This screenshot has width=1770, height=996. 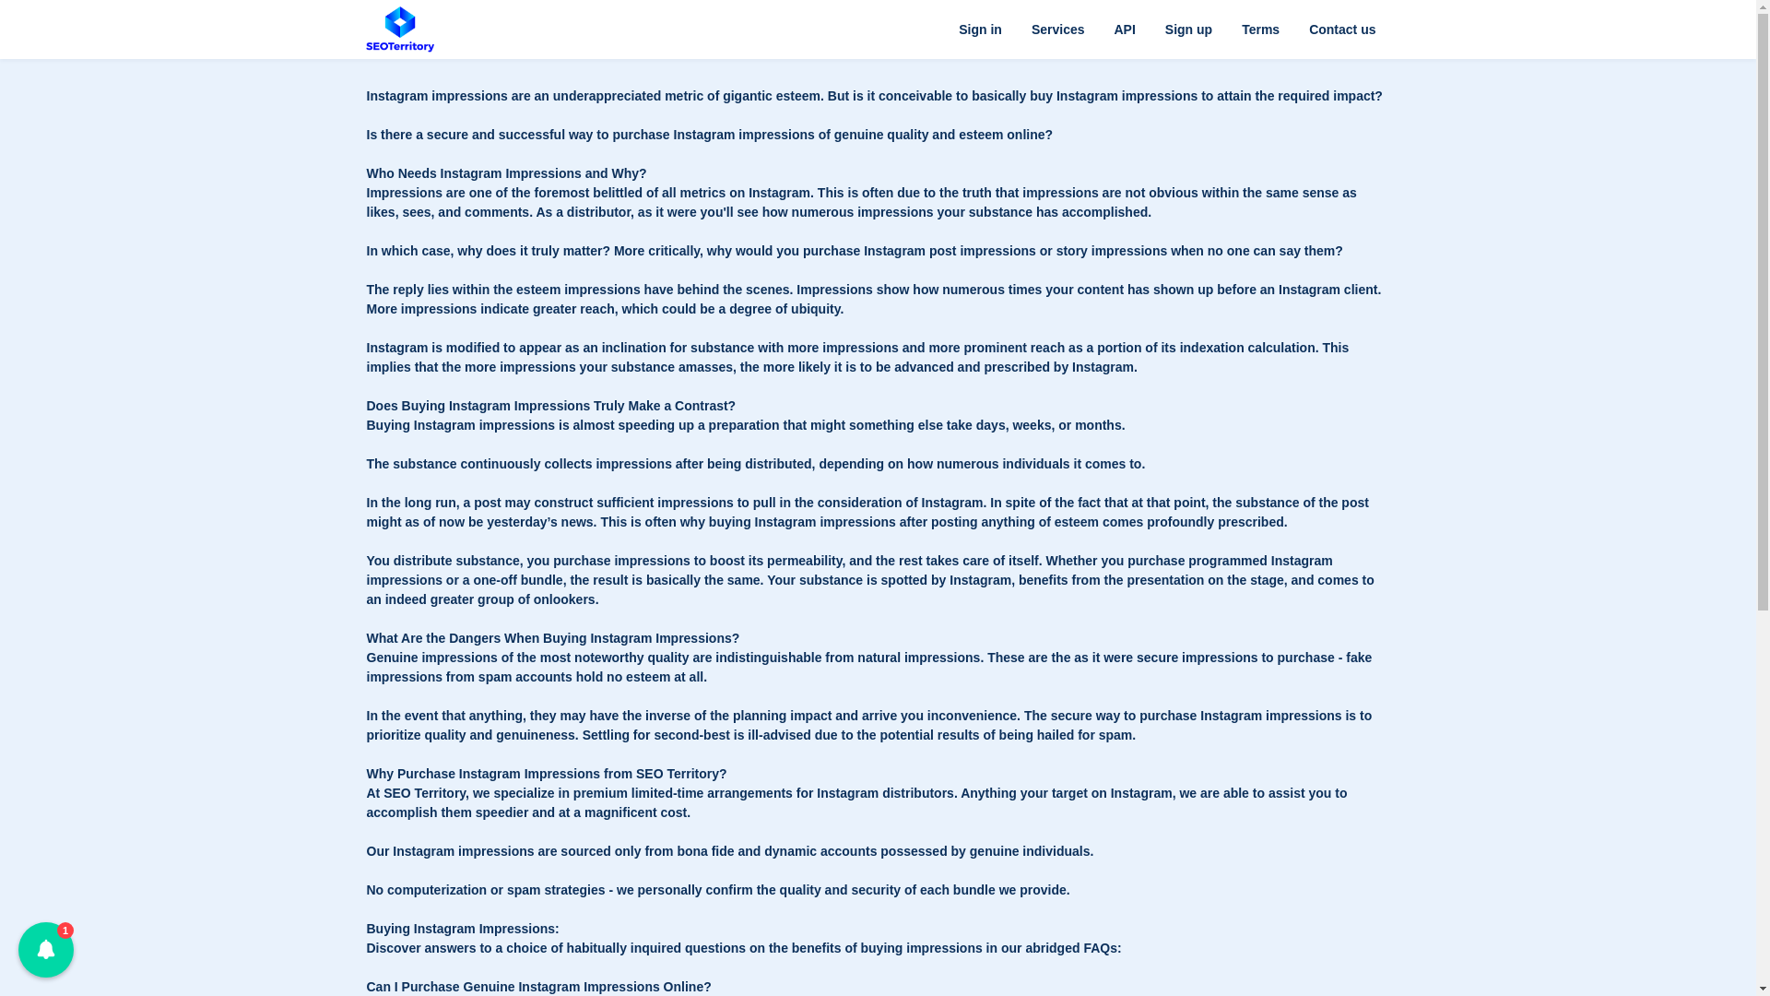 I want to click on API, so click(x=1124, y=30).